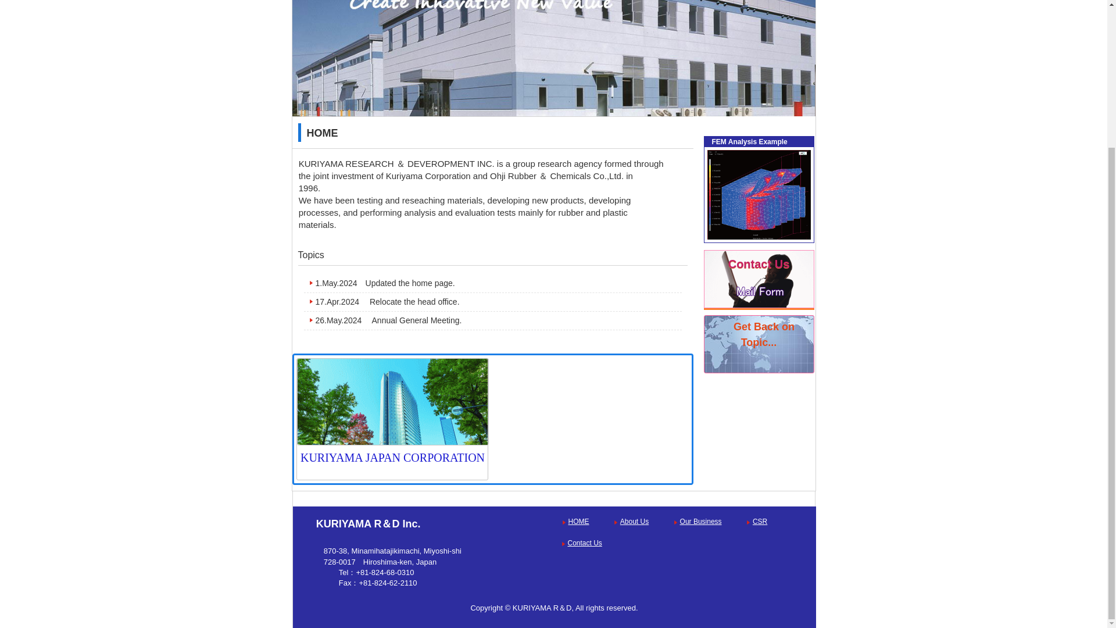 This screenshot has width=1116, height=628. Describe the element at coordinates (758, 344) in the screenshot. I see `Get Back on Topic...` at that location.